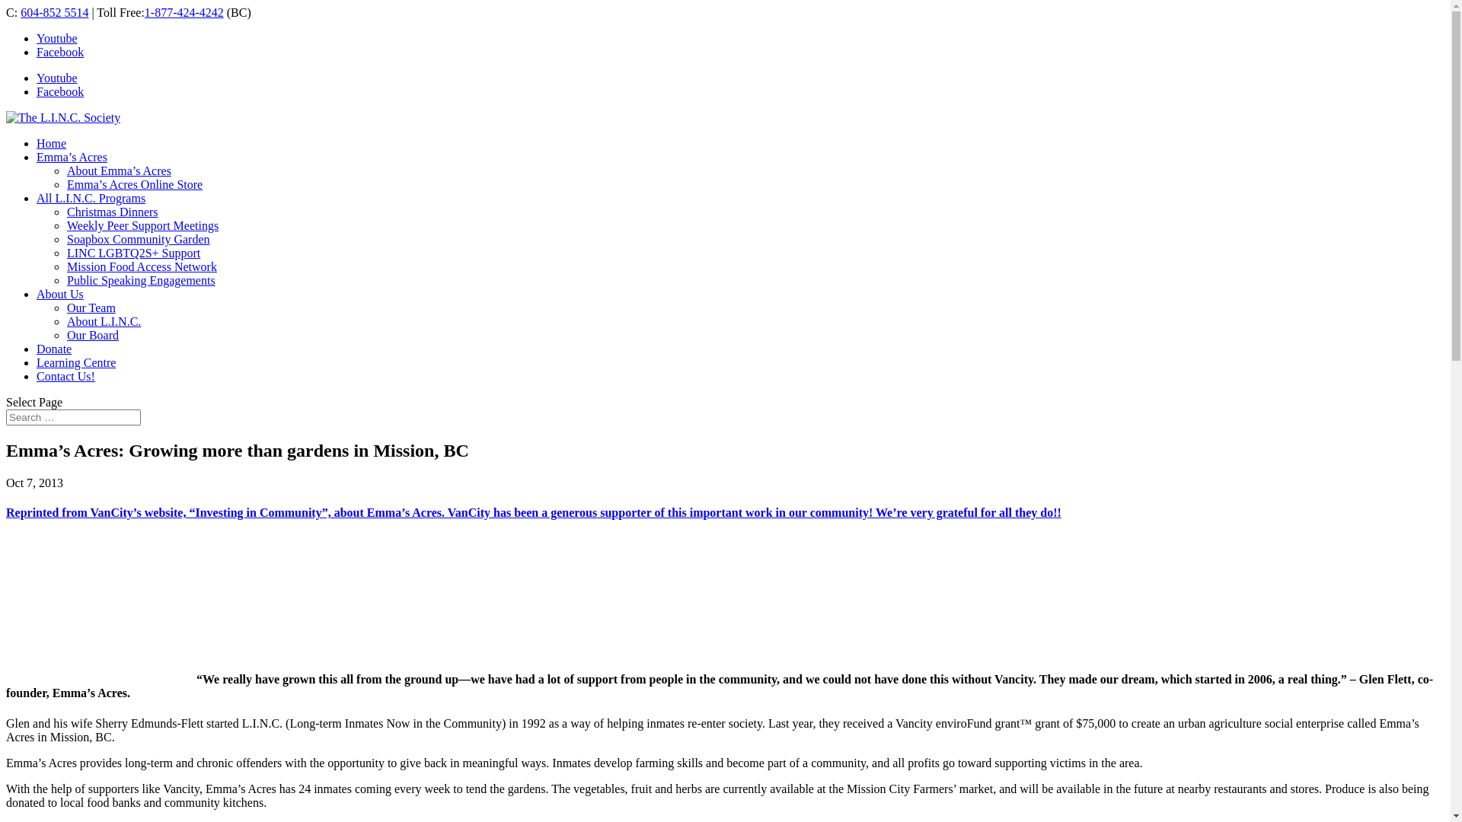 The width and height of the screenshot is (1462, 822). Describe the element at coordinates (55, 12) in the screenshot. I see `604-852 5514` at that location.